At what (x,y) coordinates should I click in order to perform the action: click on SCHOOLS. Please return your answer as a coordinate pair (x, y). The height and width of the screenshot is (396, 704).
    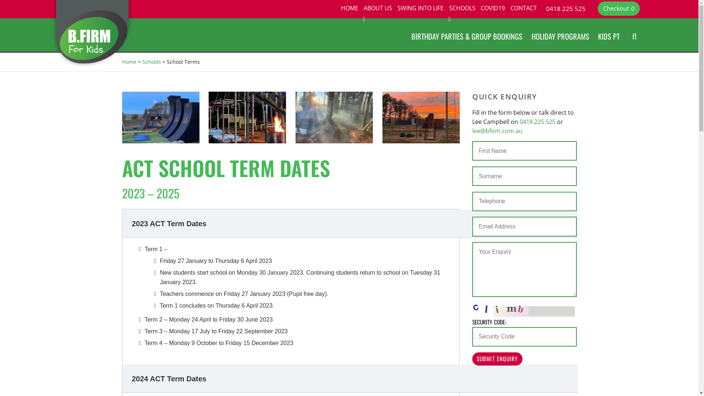
    Looking at the image, I should click on (462, 8).